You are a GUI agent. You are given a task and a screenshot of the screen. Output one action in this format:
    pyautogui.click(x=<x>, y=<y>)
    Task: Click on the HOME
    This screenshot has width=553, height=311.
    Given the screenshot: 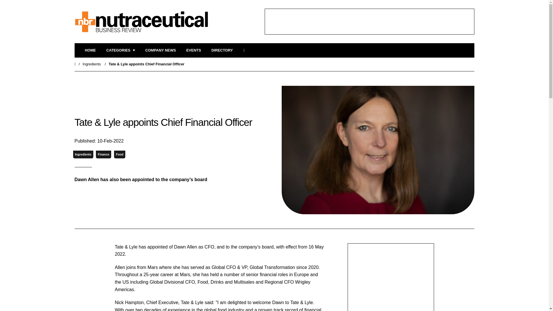 What is the action you would take?
    pyautogui.click(x=90, y=50)
    